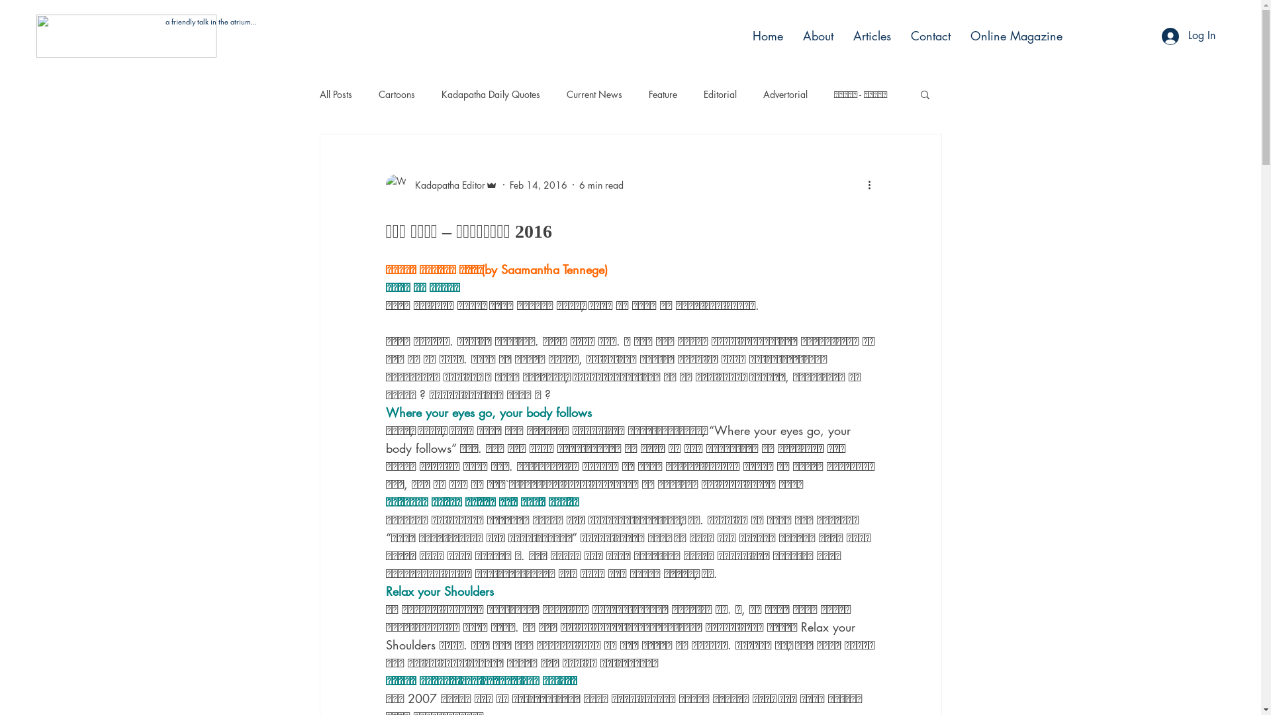  I want to click on About, so click(818, 36).